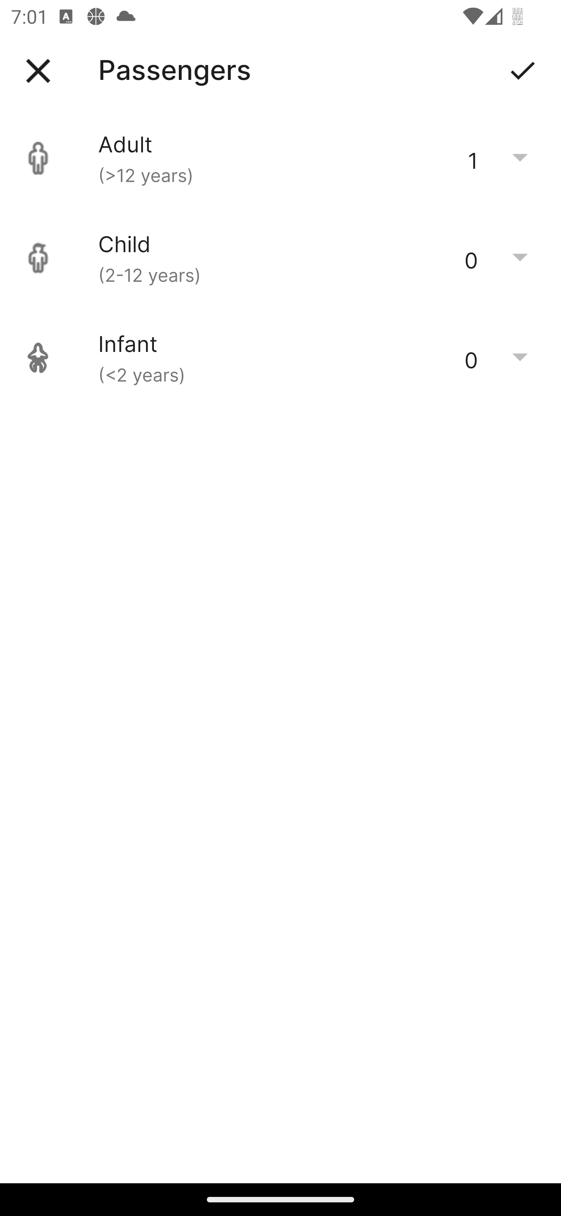 This screenshot has height=1216, width=561. I want to click on Infant (<2 years) 0, so click(280, 358).